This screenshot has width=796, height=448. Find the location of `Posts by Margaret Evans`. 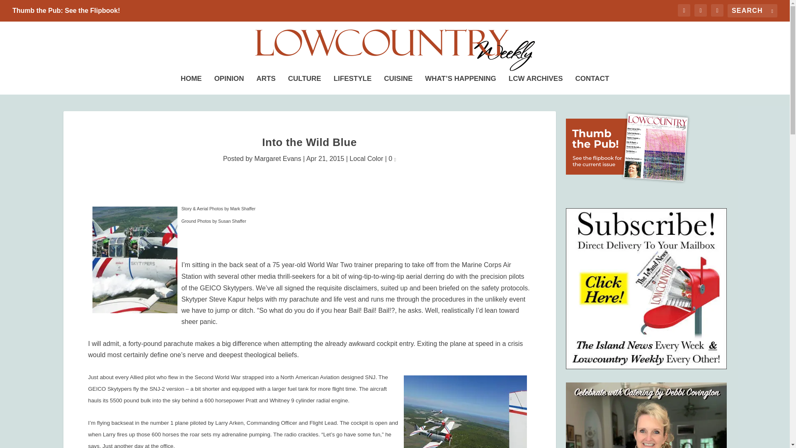

Posts by Margaret Evans is located at coordinates (278, 158).